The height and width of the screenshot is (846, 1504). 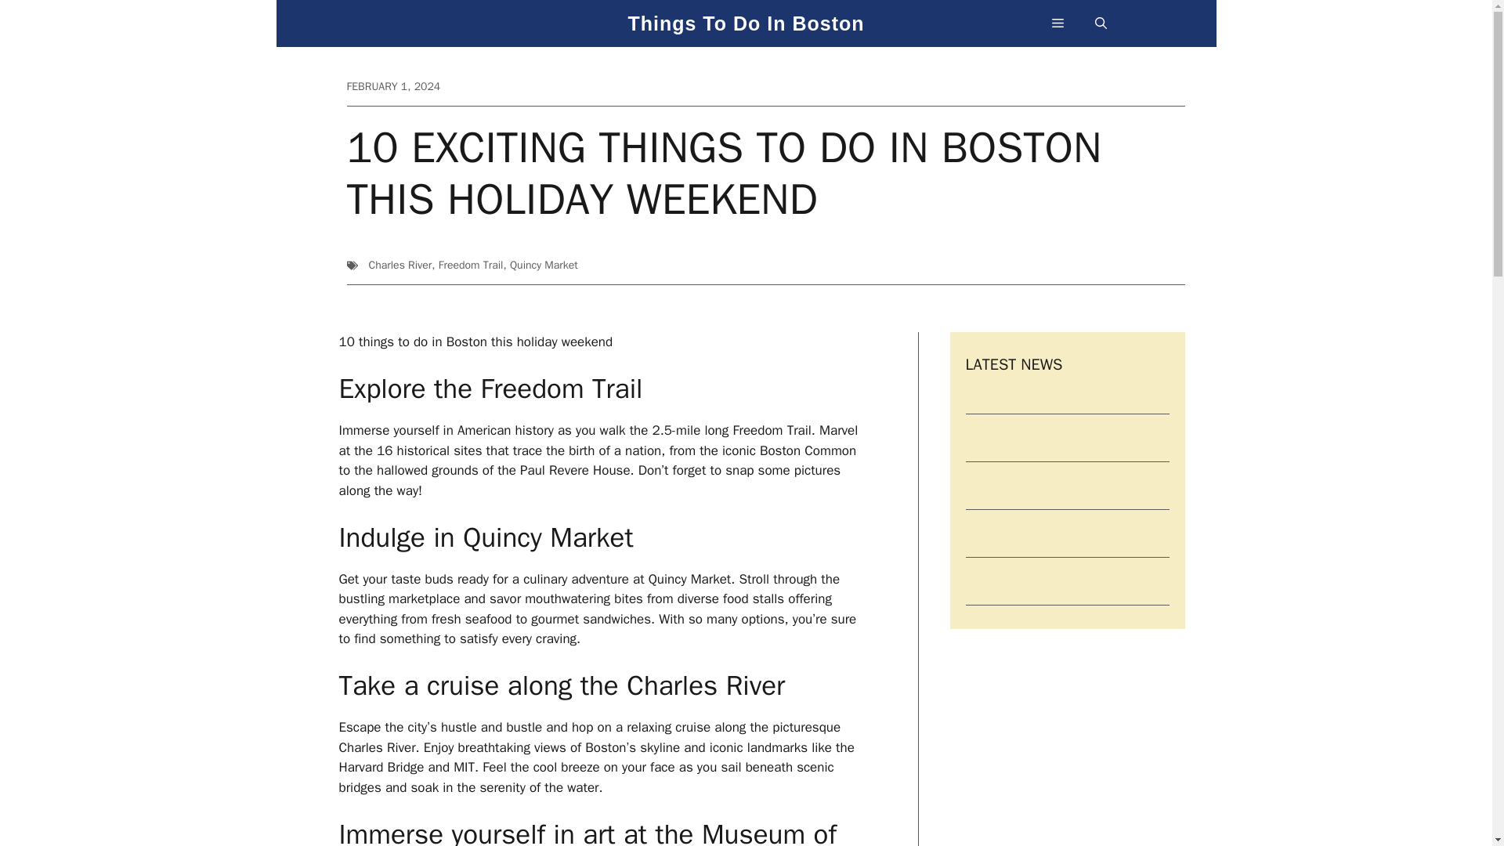 What do you see at coordinates (472, 265) in the screenshot?
I see `Freedom Trail` at bounding box center [472, 265].